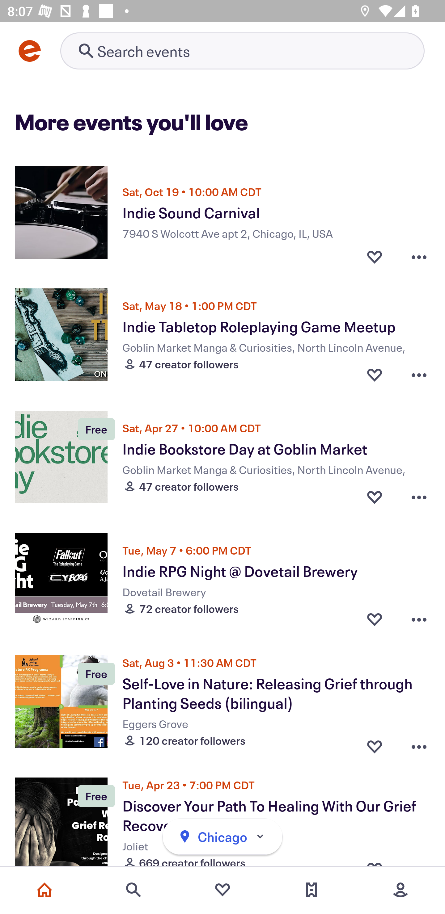 This screenshot has width=445, height=914. Describe the element at coordinates (222, 890) in the screenshot. I see `Favorites` at that location.